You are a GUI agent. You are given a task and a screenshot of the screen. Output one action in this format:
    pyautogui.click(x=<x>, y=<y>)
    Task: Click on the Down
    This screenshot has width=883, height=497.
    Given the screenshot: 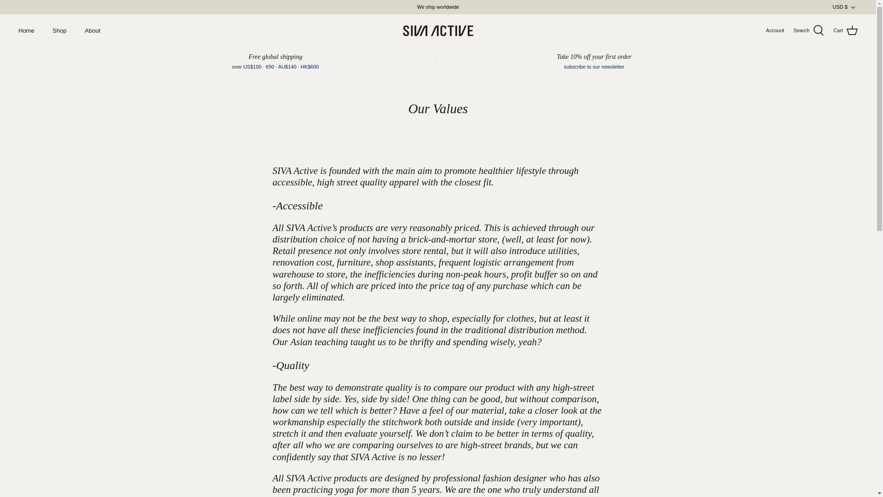 What is the action you would take?
    pyautogui.click(x=853, y=7)
    